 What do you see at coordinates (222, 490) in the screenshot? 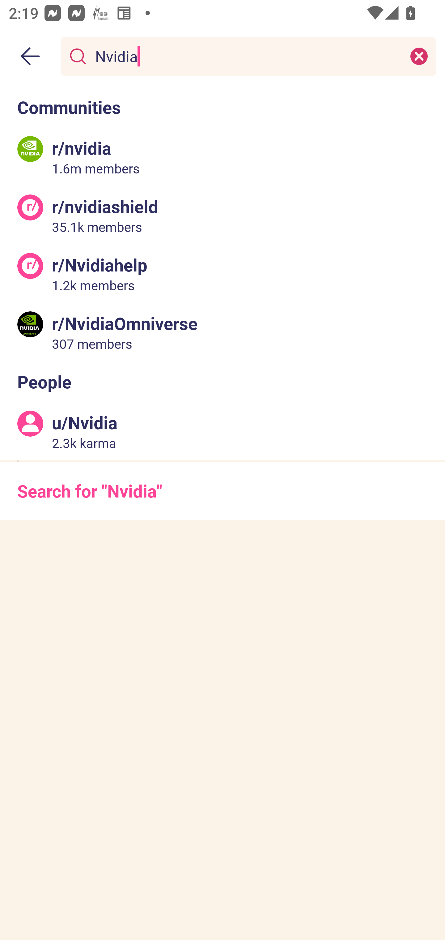
I see `Search for "Nvidia"` at bounding box center [222, 490].